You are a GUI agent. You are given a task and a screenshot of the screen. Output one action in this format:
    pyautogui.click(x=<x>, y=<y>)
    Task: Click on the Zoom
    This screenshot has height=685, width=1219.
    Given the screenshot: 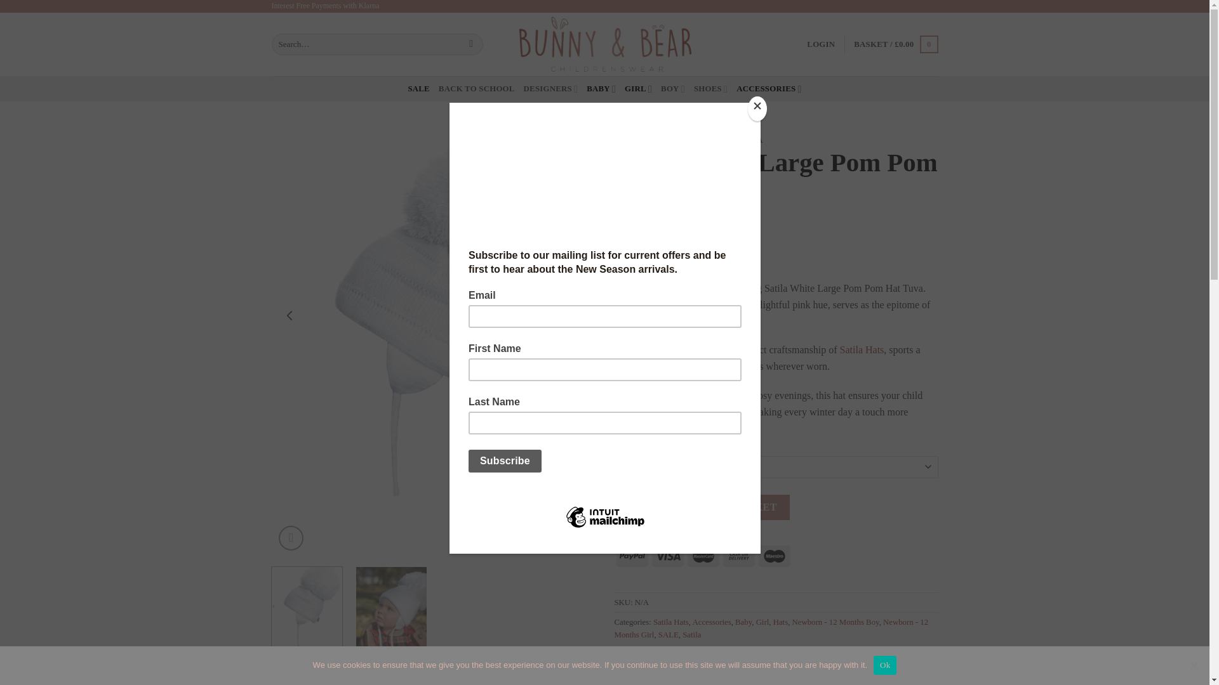 What is the action you would take?
    pyautogui.click(x=291, y=538)
    